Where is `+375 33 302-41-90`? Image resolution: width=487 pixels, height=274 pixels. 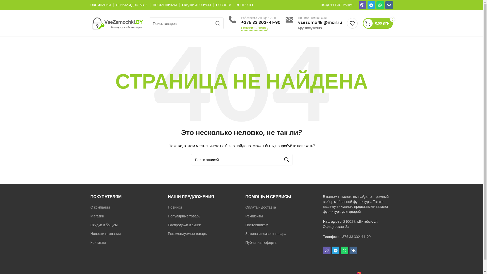
+375 33 302-41-90 is located at coordinates (355, 236).